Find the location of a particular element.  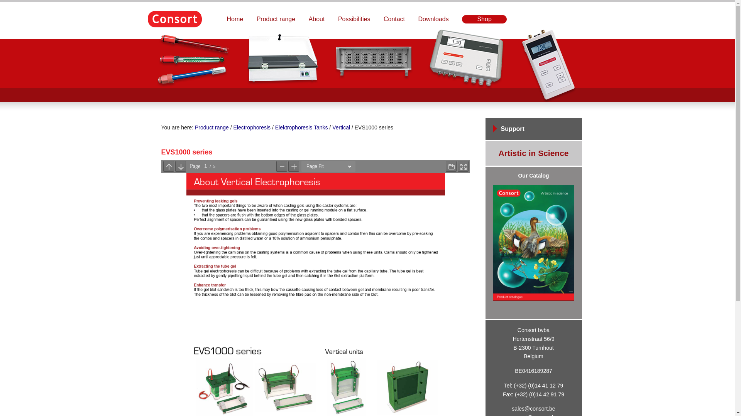

Product range is located at coordinates (211, 127).